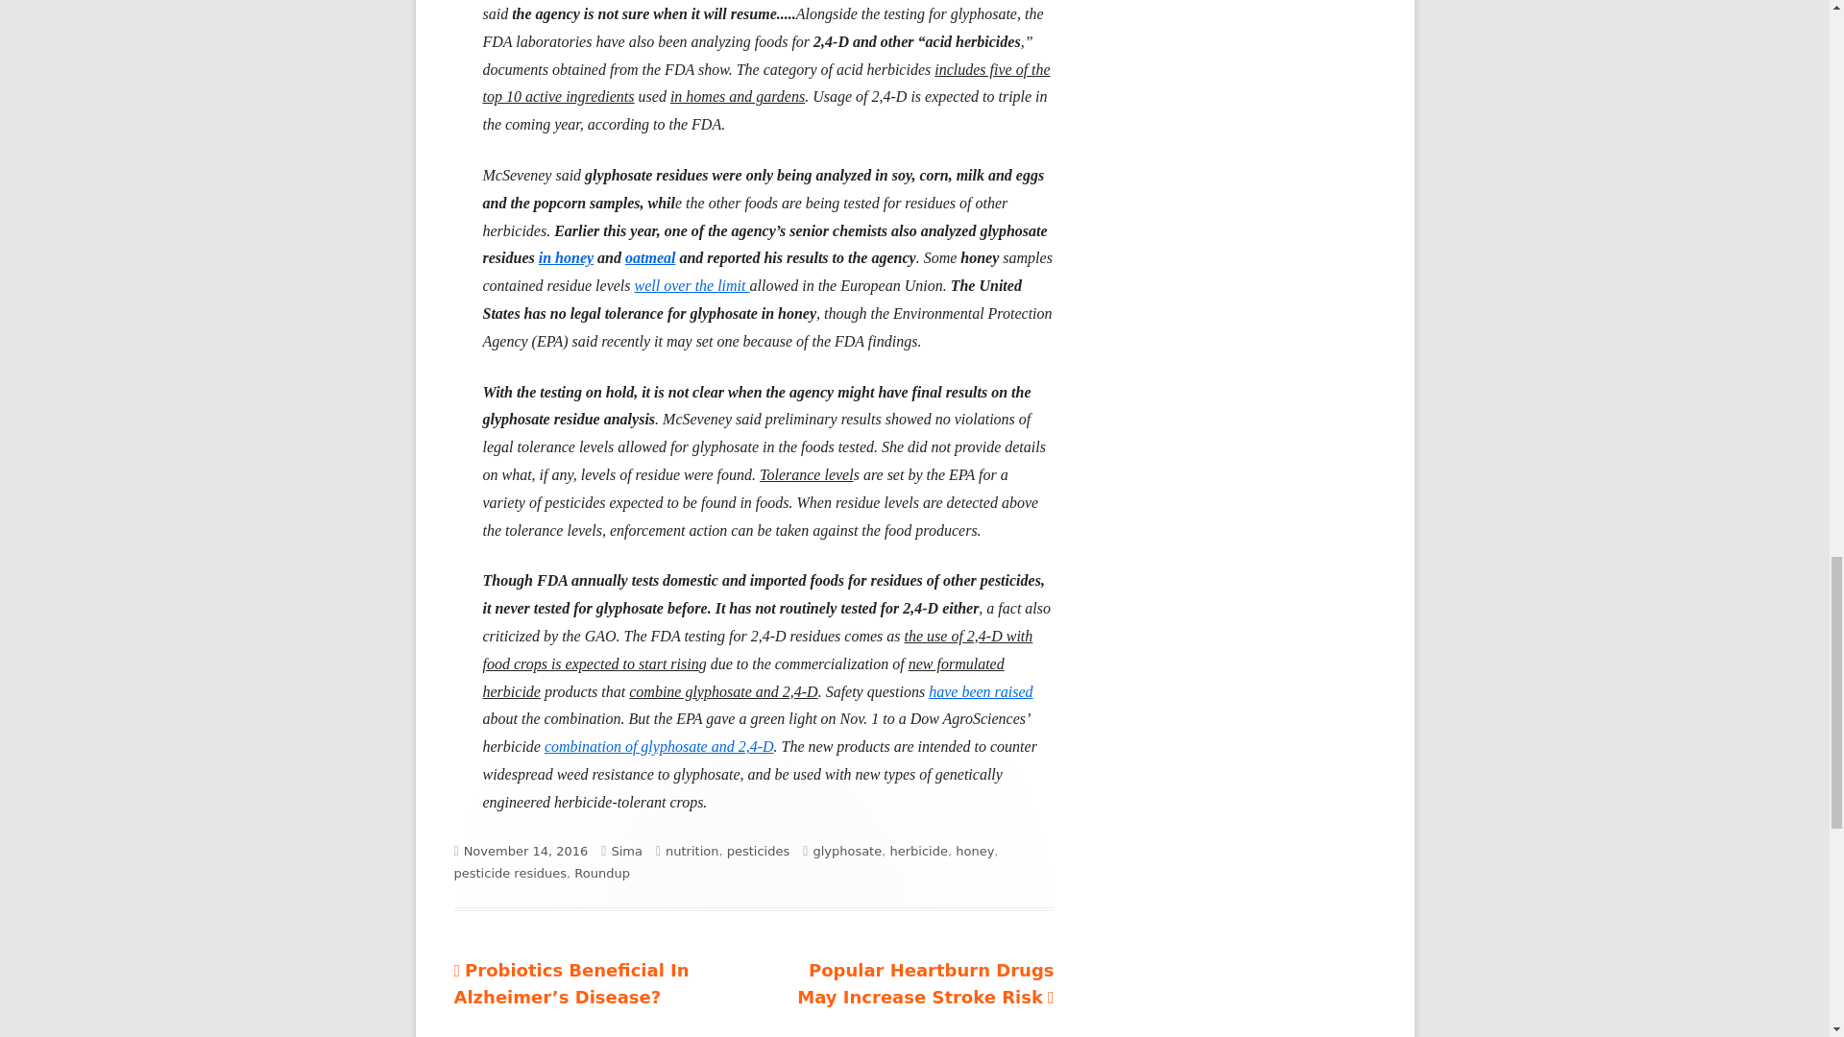 This screenshot has width=1844, height=1037. I want to click on glyphosate, so click(847, 851).